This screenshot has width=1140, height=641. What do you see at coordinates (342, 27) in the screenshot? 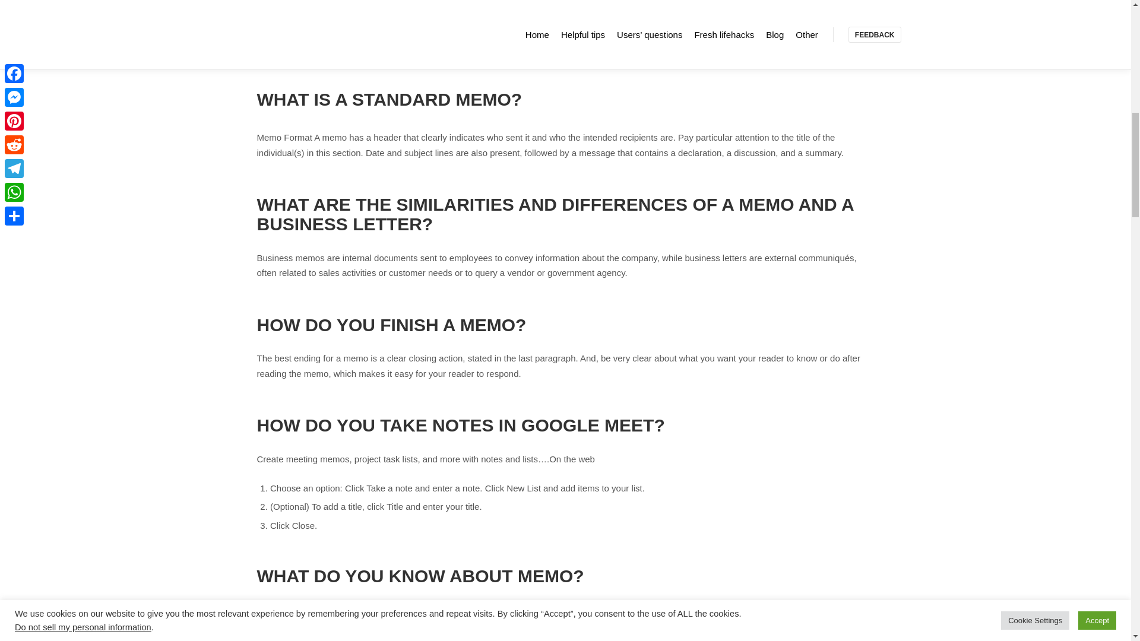
I see `How do I make a memo on my phone?` at bounding box center [342, 27].